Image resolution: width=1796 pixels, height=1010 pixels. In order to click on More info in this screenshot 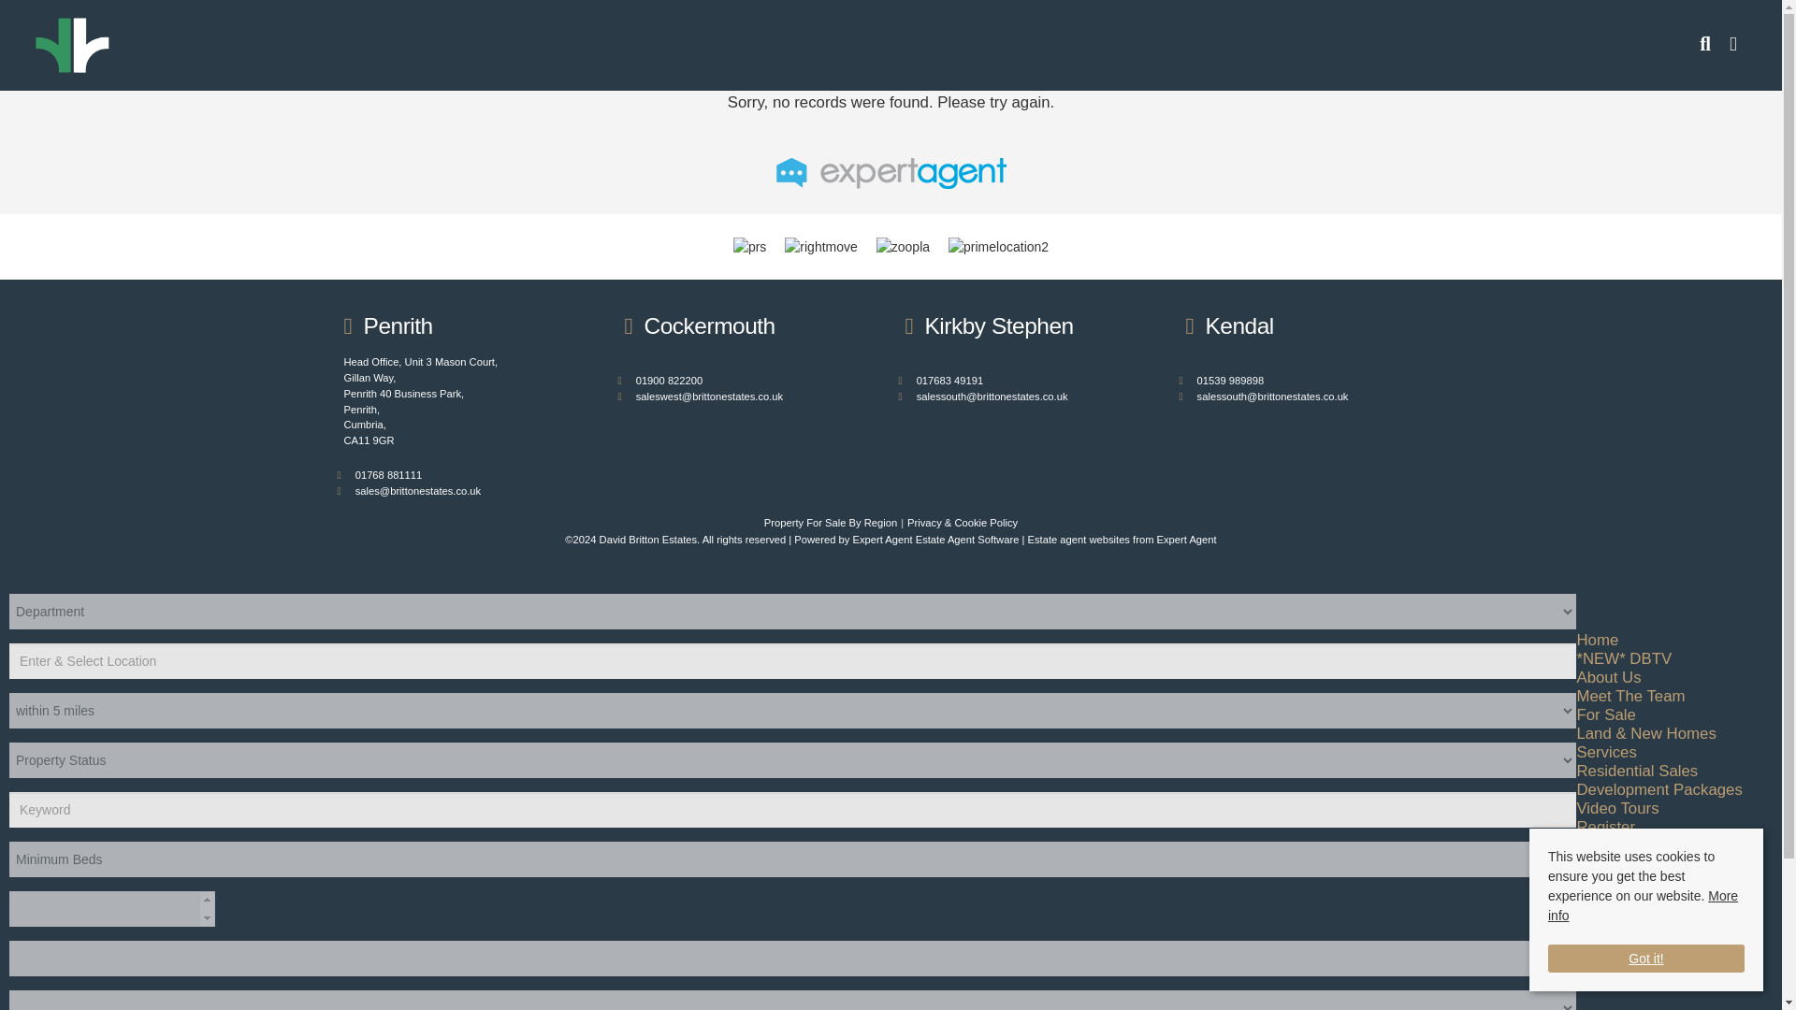, I will do `click(1643, 898)`.